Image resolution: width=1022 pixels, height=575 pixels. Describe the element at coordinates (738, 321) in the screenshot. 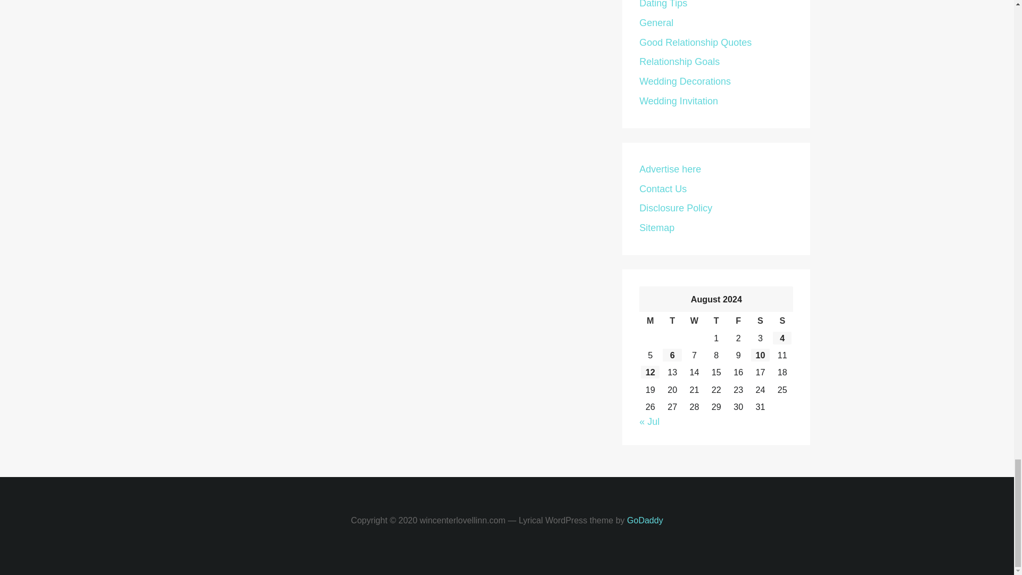

I see `Friday` at that location.